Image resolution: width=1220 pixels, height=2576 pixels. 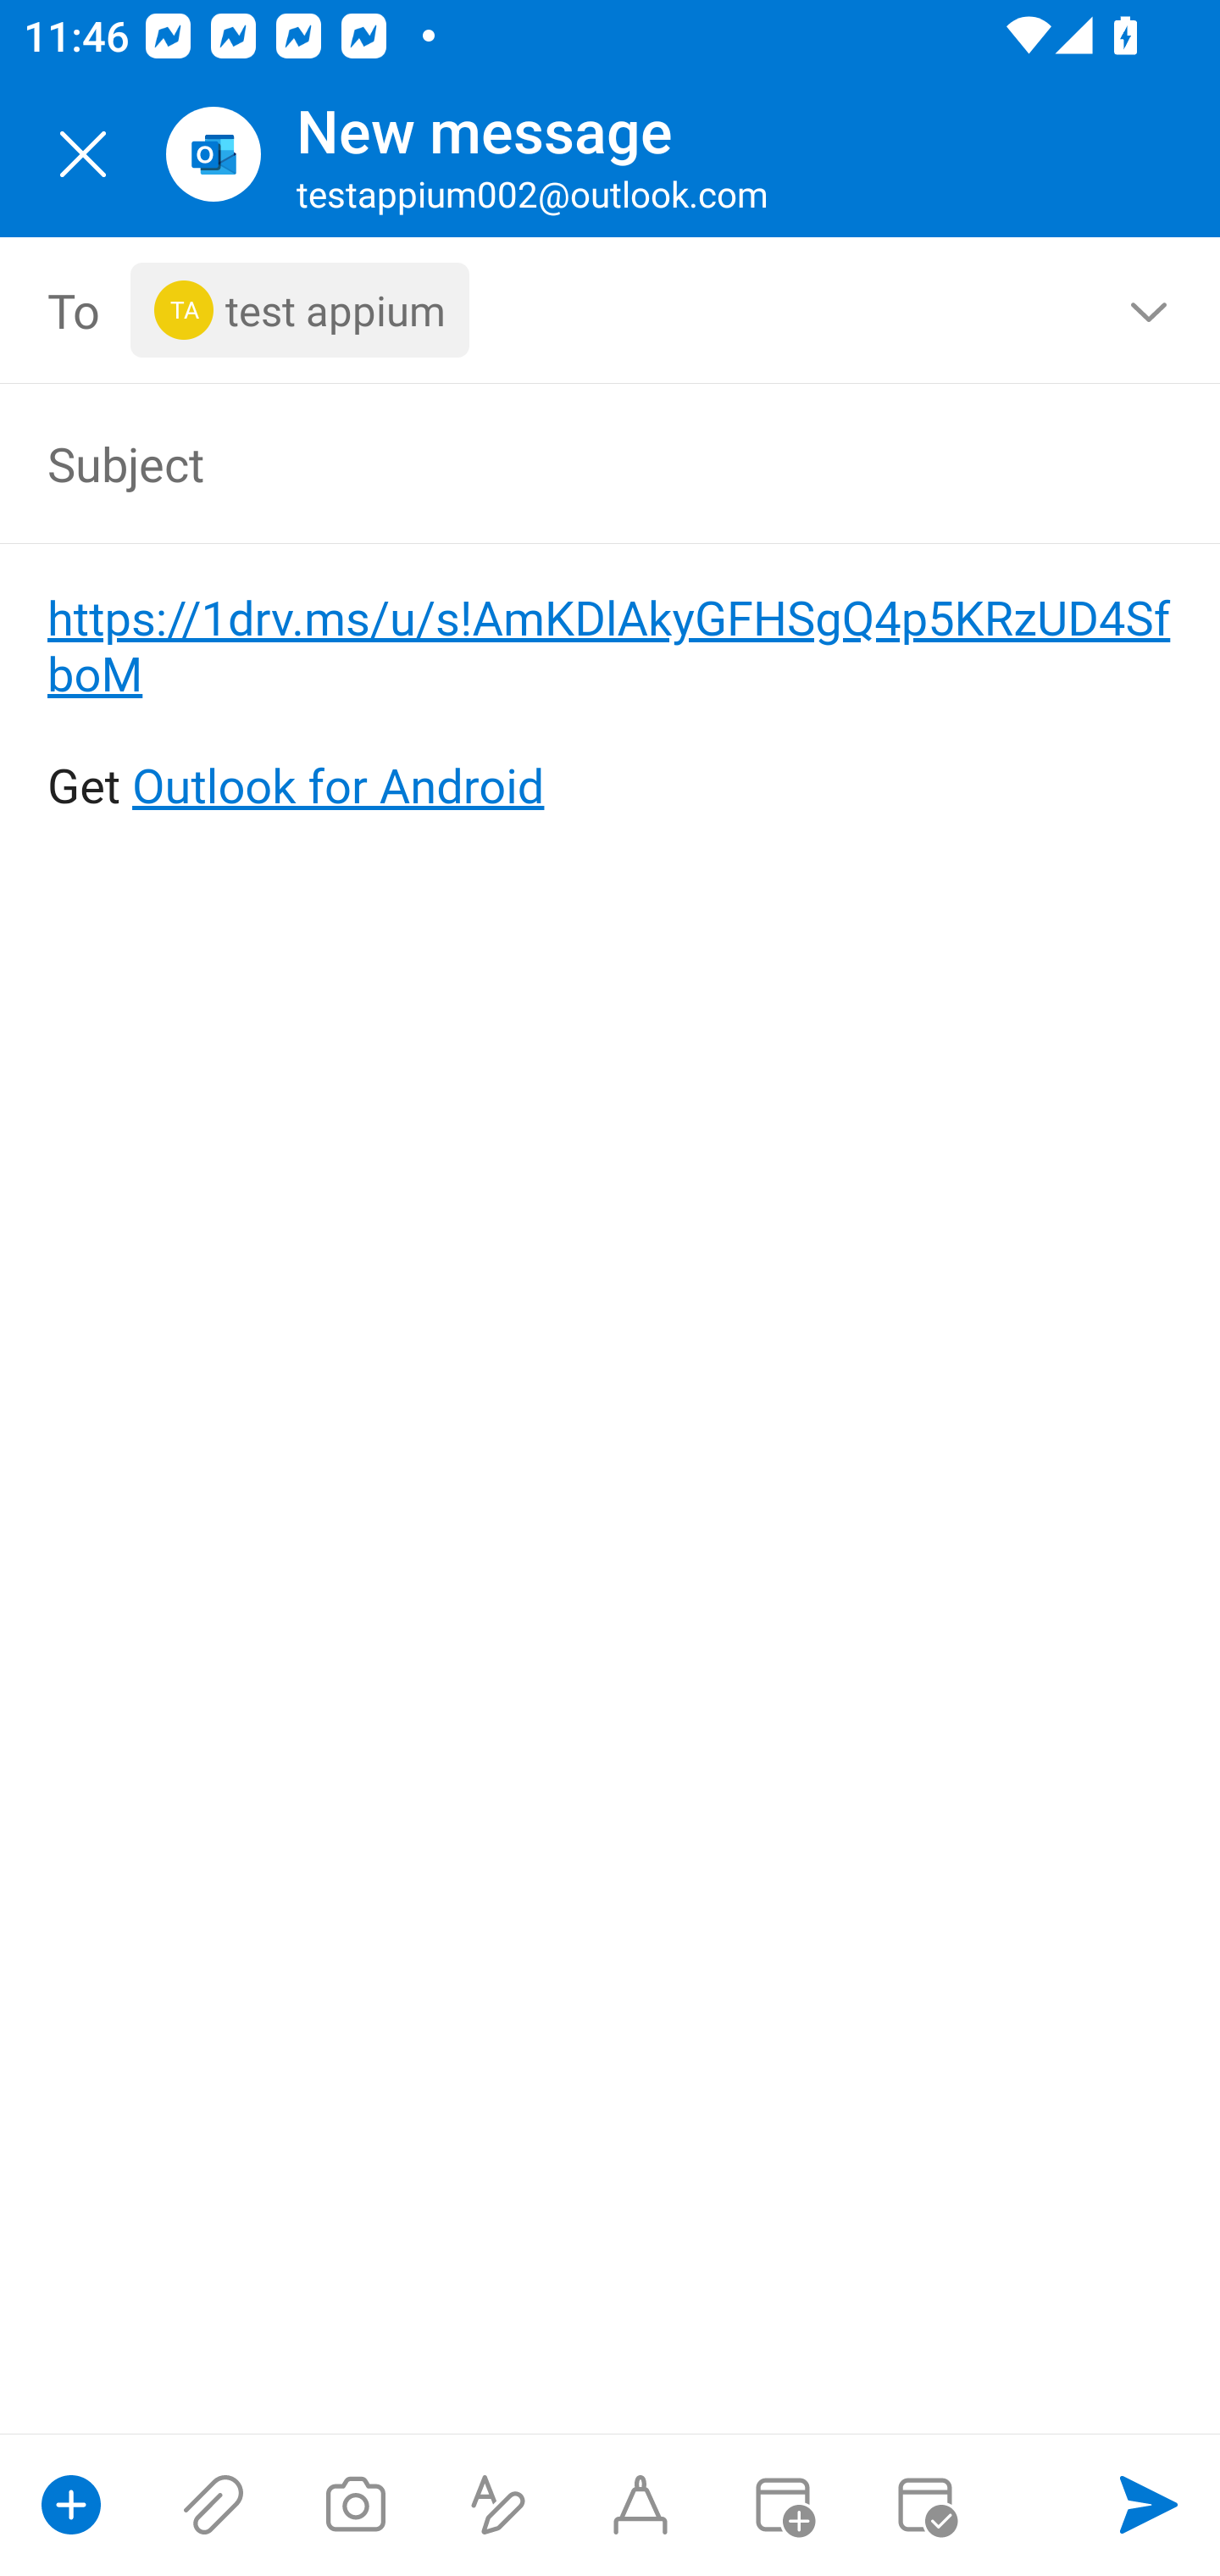 What do you see at coordinates (1149, 2505) in the screenshot?
I see `Send` at bounding box center [1149, 2505].